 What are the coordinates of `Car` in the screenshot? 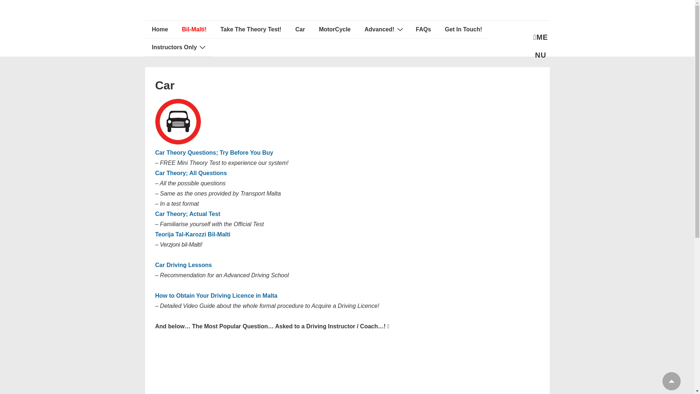 It's located at (300, 29).